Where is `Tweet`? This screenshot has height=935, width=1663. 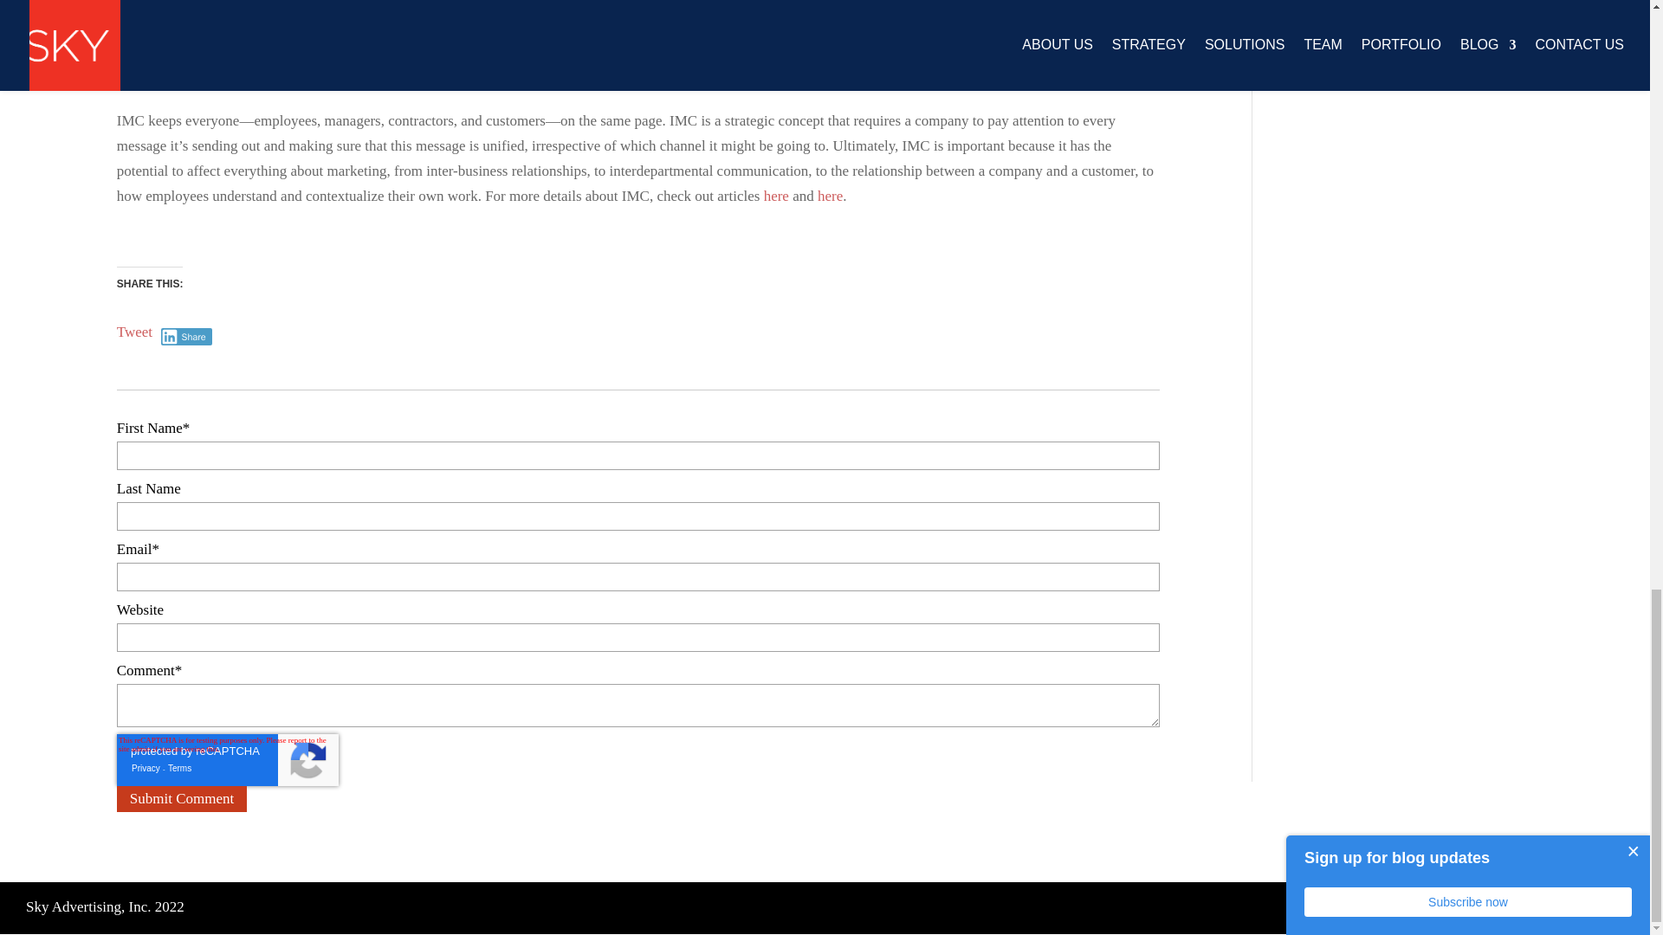
Tweet is located at coordinates (134, 332).